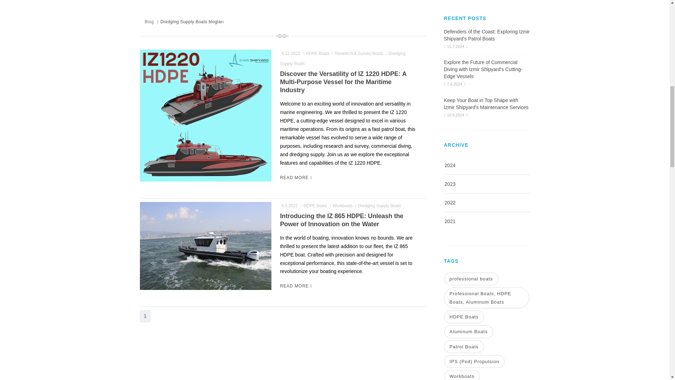  What do you see at coordinates (468, 331) in the screenshot?
I see `Aluminum Boats` at bounding box center [468, 331].